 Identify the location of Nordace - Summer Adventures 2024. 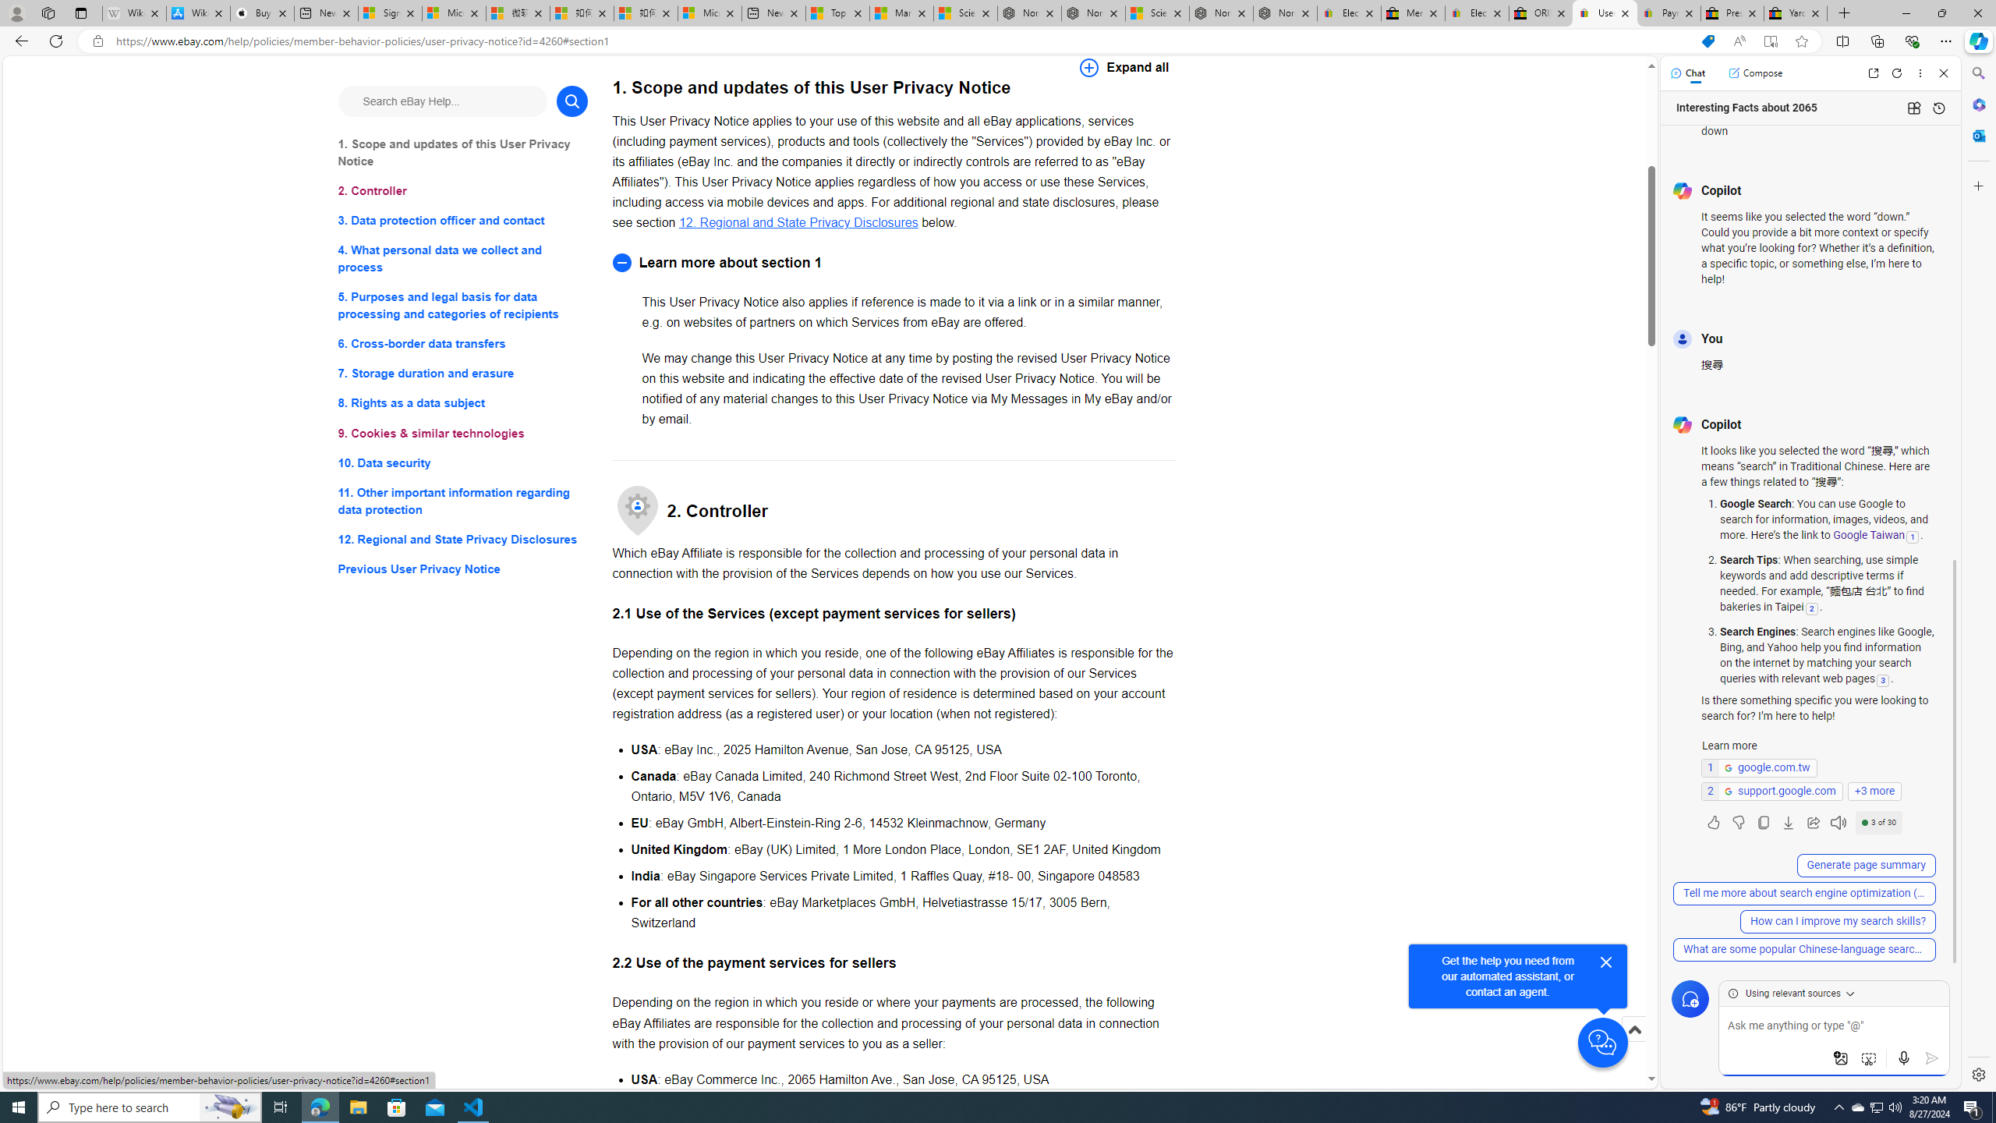
(1221, 13).